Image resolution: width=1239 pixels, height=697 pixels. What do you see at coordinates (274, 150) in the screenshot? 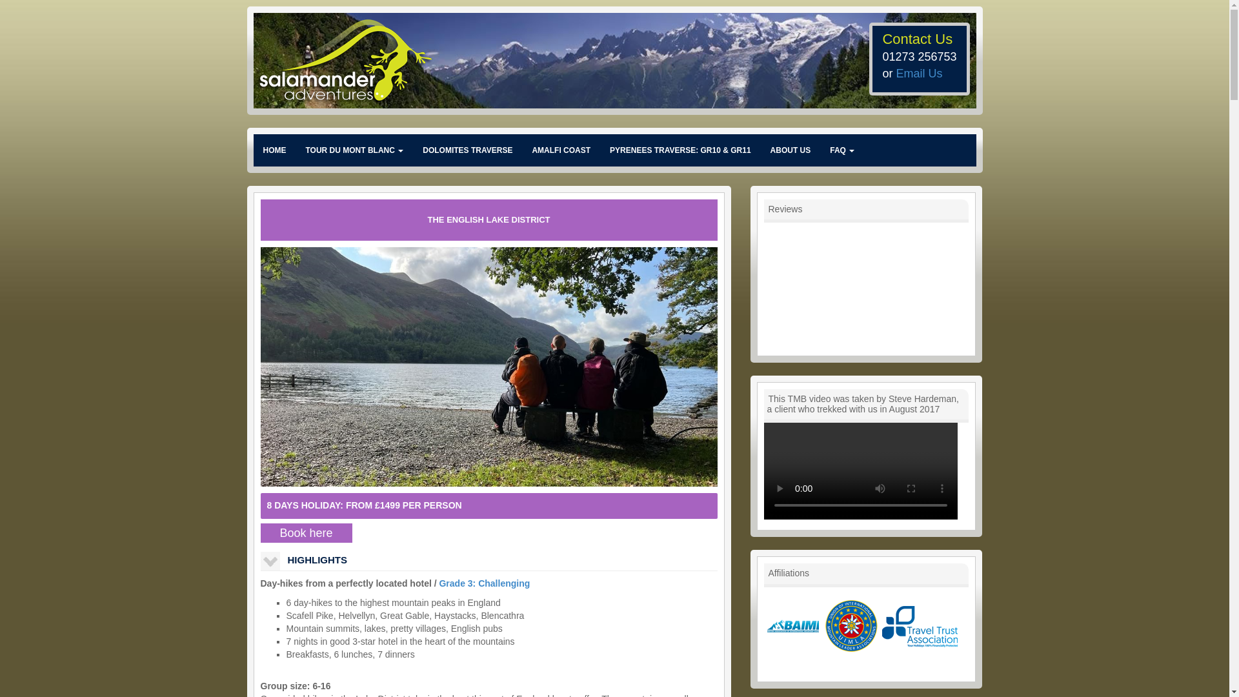
I see `Home` at bounding box center [274, 150].